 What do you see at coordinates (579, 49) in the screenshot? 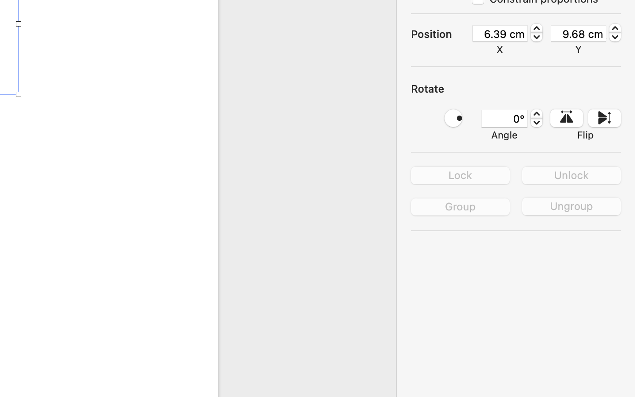
I see `Y` at bounding box center [579, 49].